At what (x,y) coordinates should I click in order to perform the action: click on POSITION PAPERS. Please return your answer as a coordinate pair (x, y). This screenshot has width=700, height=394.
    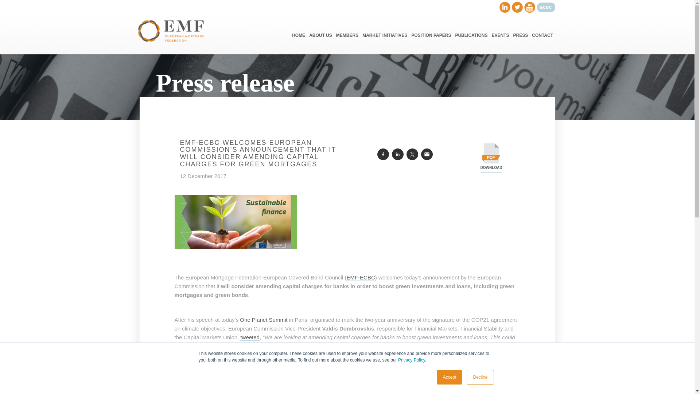
    Looking at the image, I should click on (431, 35).